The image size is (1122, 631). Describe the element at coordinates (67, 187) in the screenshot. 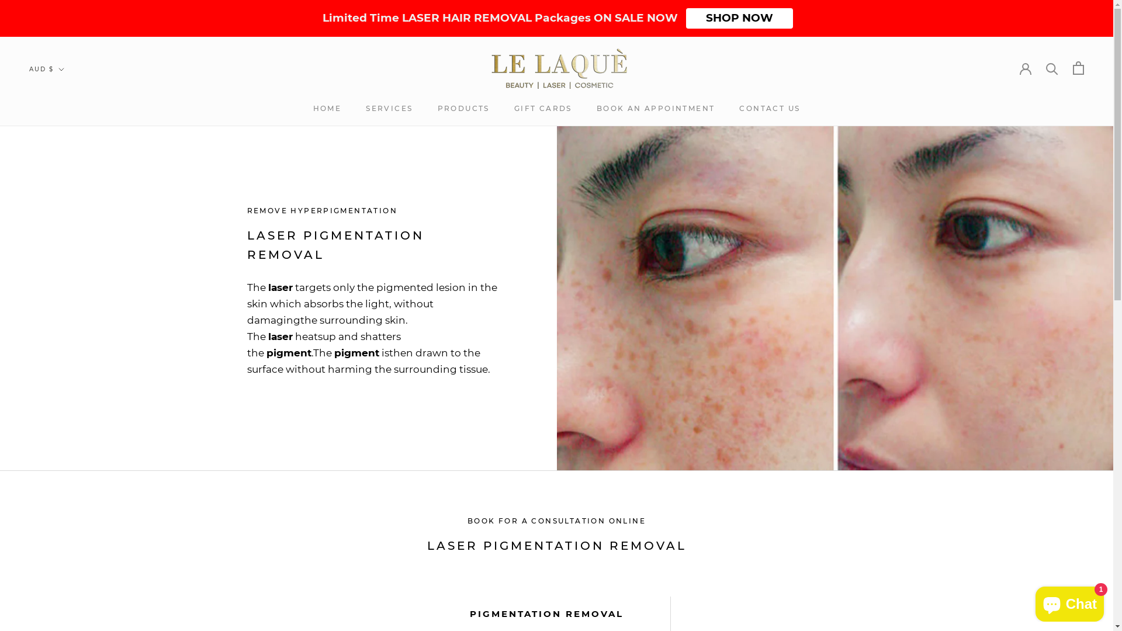

I see `AWG` at that location.